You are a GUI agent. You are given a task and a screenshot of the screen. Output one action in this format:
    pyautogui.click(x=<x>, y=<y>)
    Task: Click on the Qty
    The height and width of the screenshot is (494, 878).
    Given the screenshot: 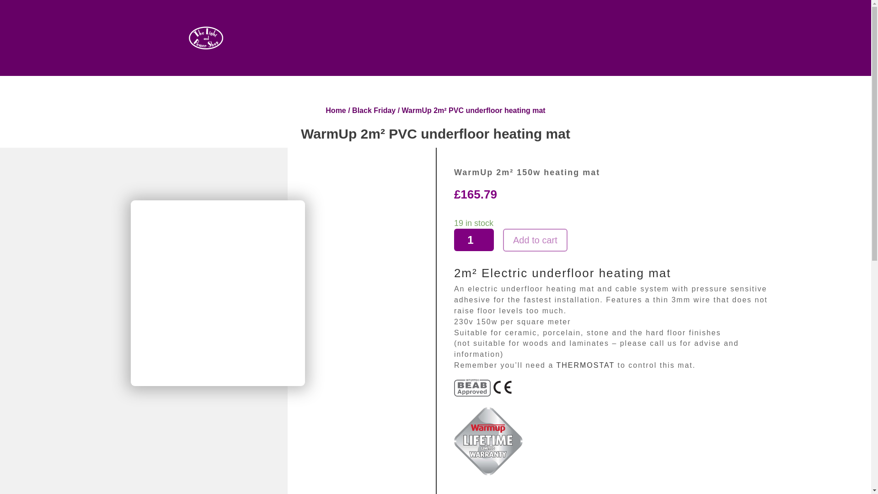 What is the action you would take?
    pyautogui.click(x=474, y=240)
    